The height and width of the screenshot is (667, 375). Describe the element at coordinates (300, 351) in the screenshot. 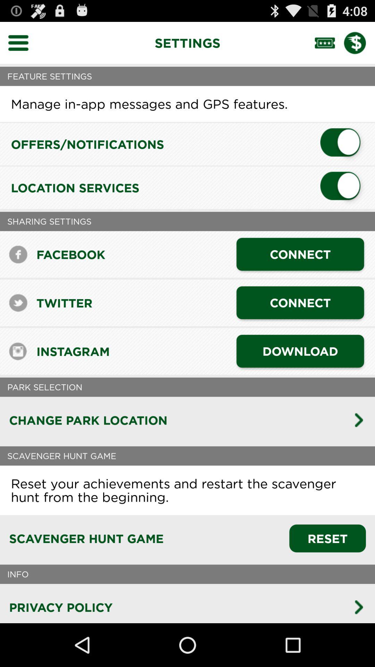

I see `press the download icon` at that location.